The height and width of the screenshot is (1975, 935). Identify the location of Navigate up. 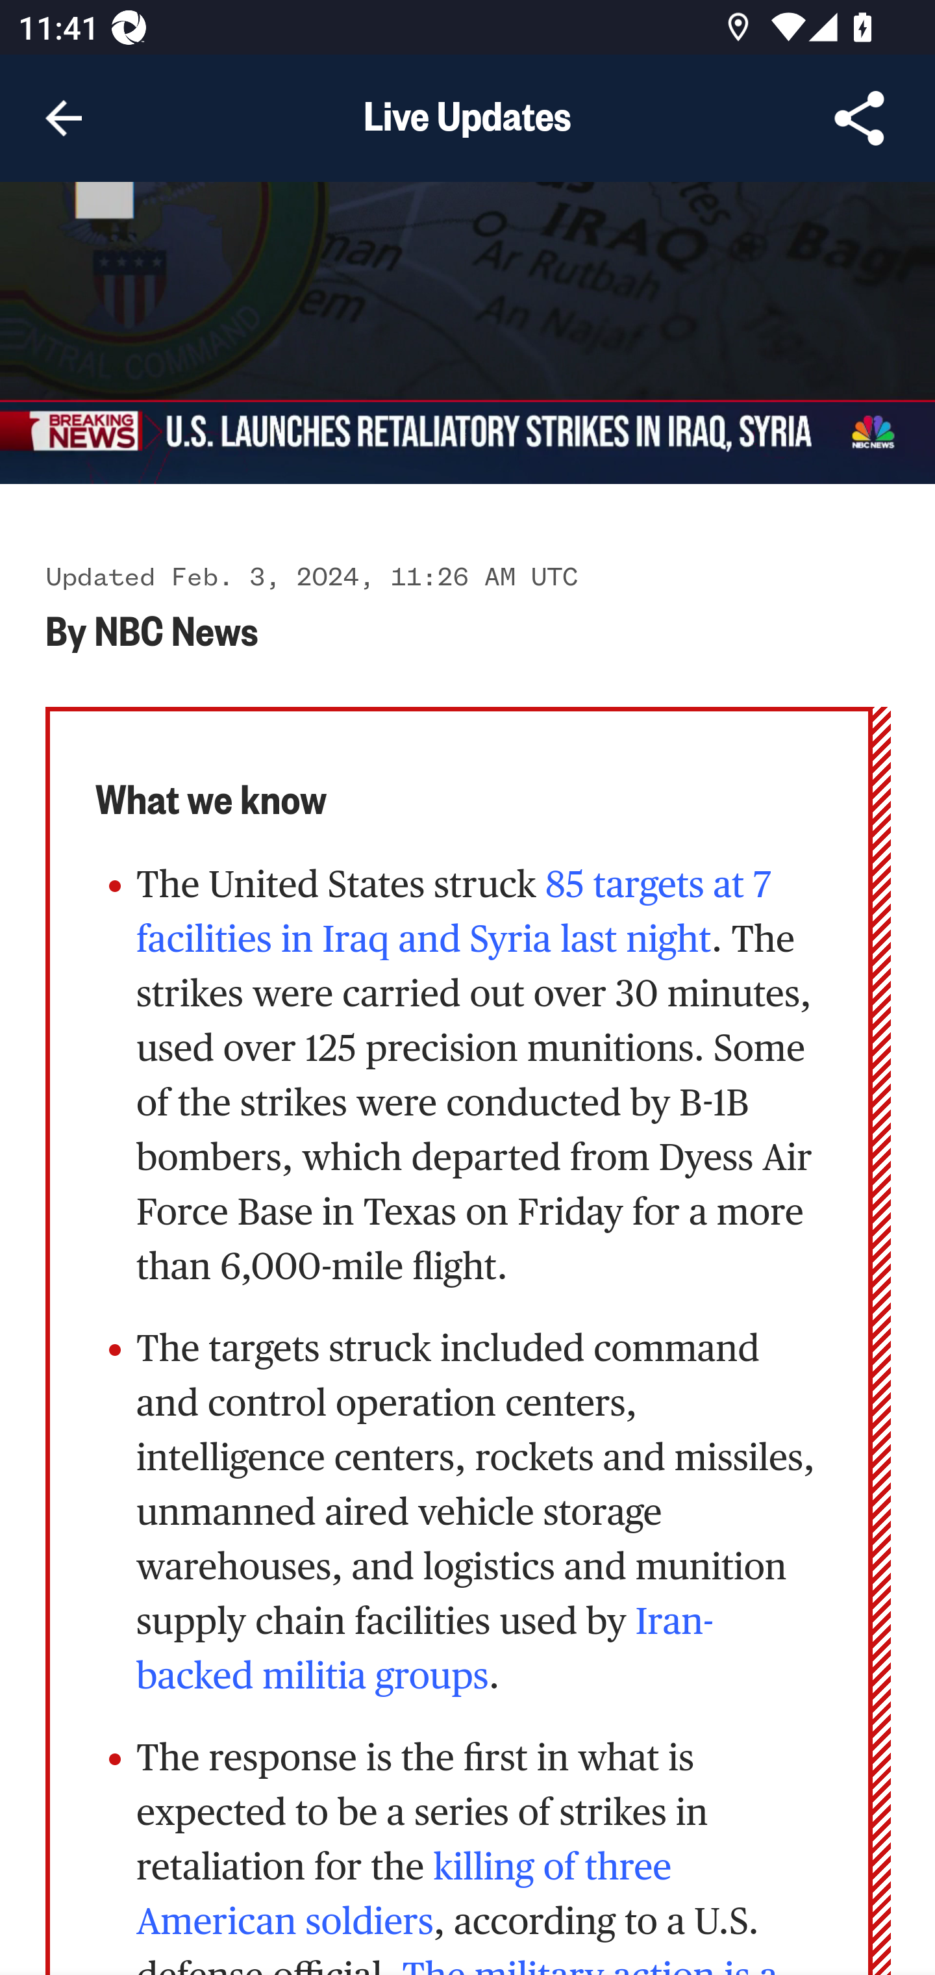
(64, 118).